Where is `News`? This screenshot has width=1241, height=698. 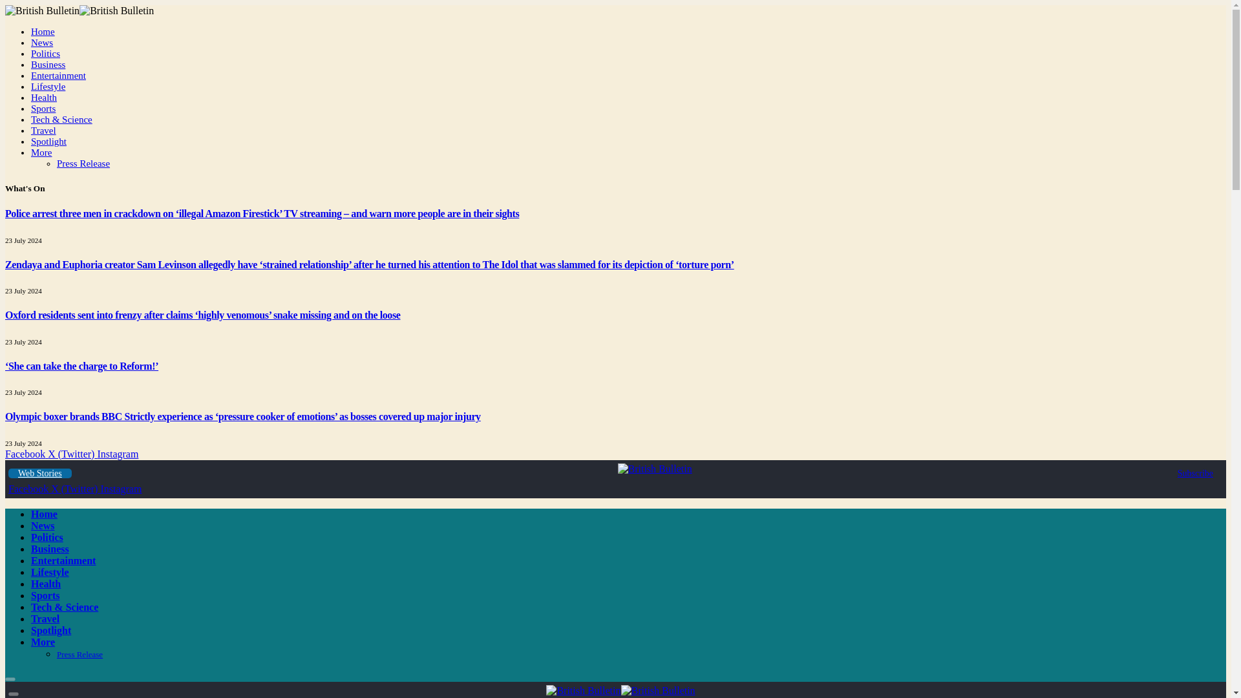 News is located at coordinates (42, 43).